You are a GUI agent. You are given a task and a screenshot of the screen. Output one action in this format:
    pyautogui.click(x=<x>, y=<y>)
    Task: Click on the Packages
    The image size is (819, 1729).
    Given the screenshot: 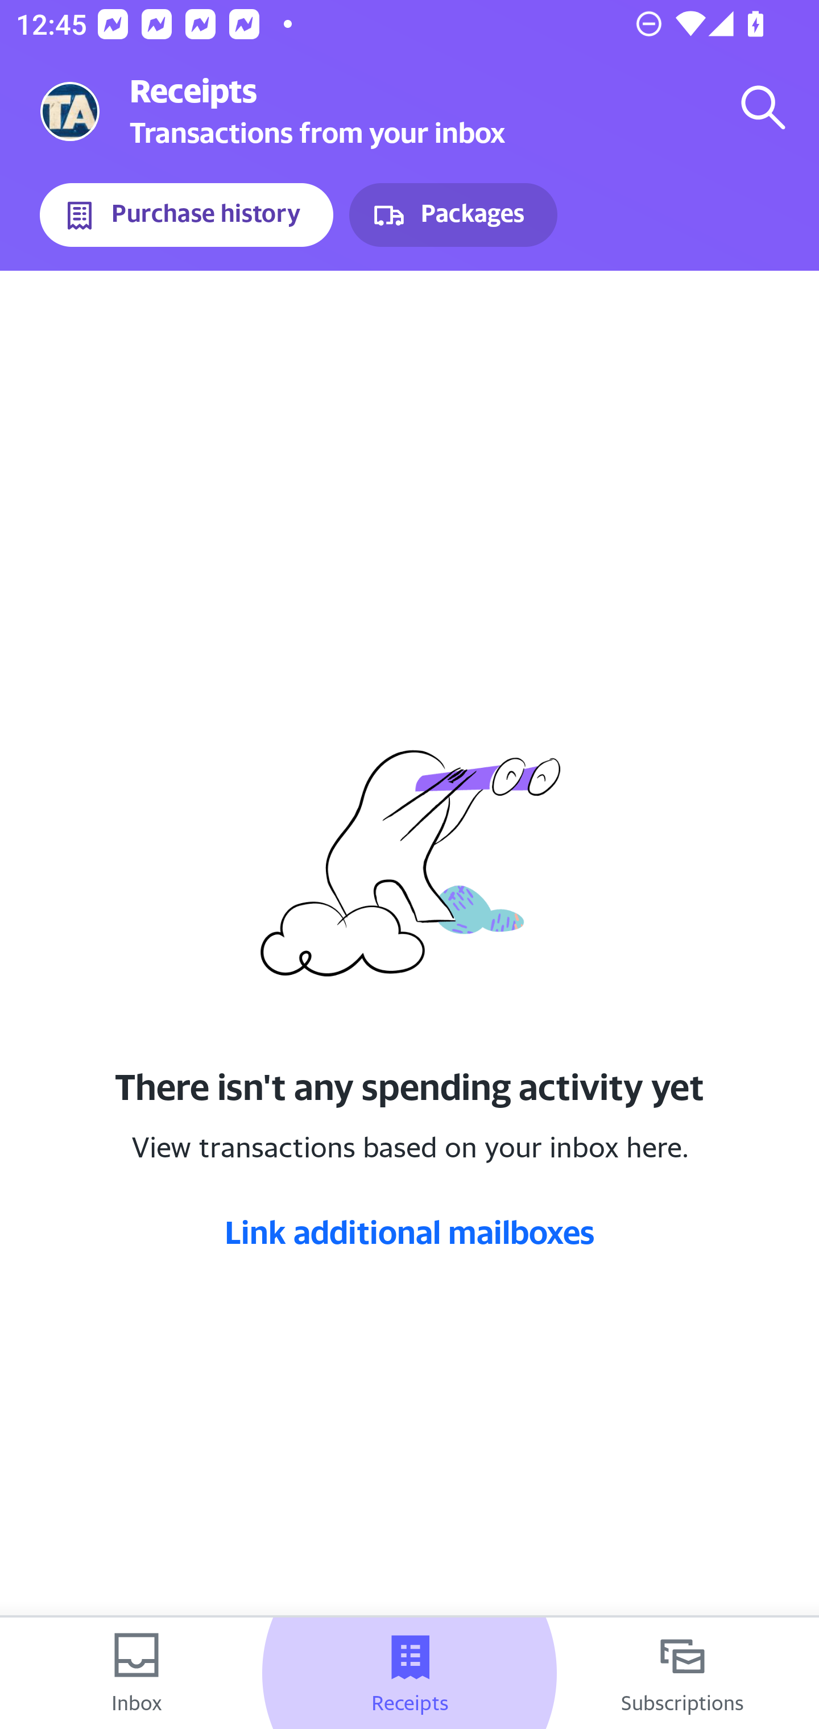 What is the action you would take?
    pyautogui.click(x=453, y=215)
    